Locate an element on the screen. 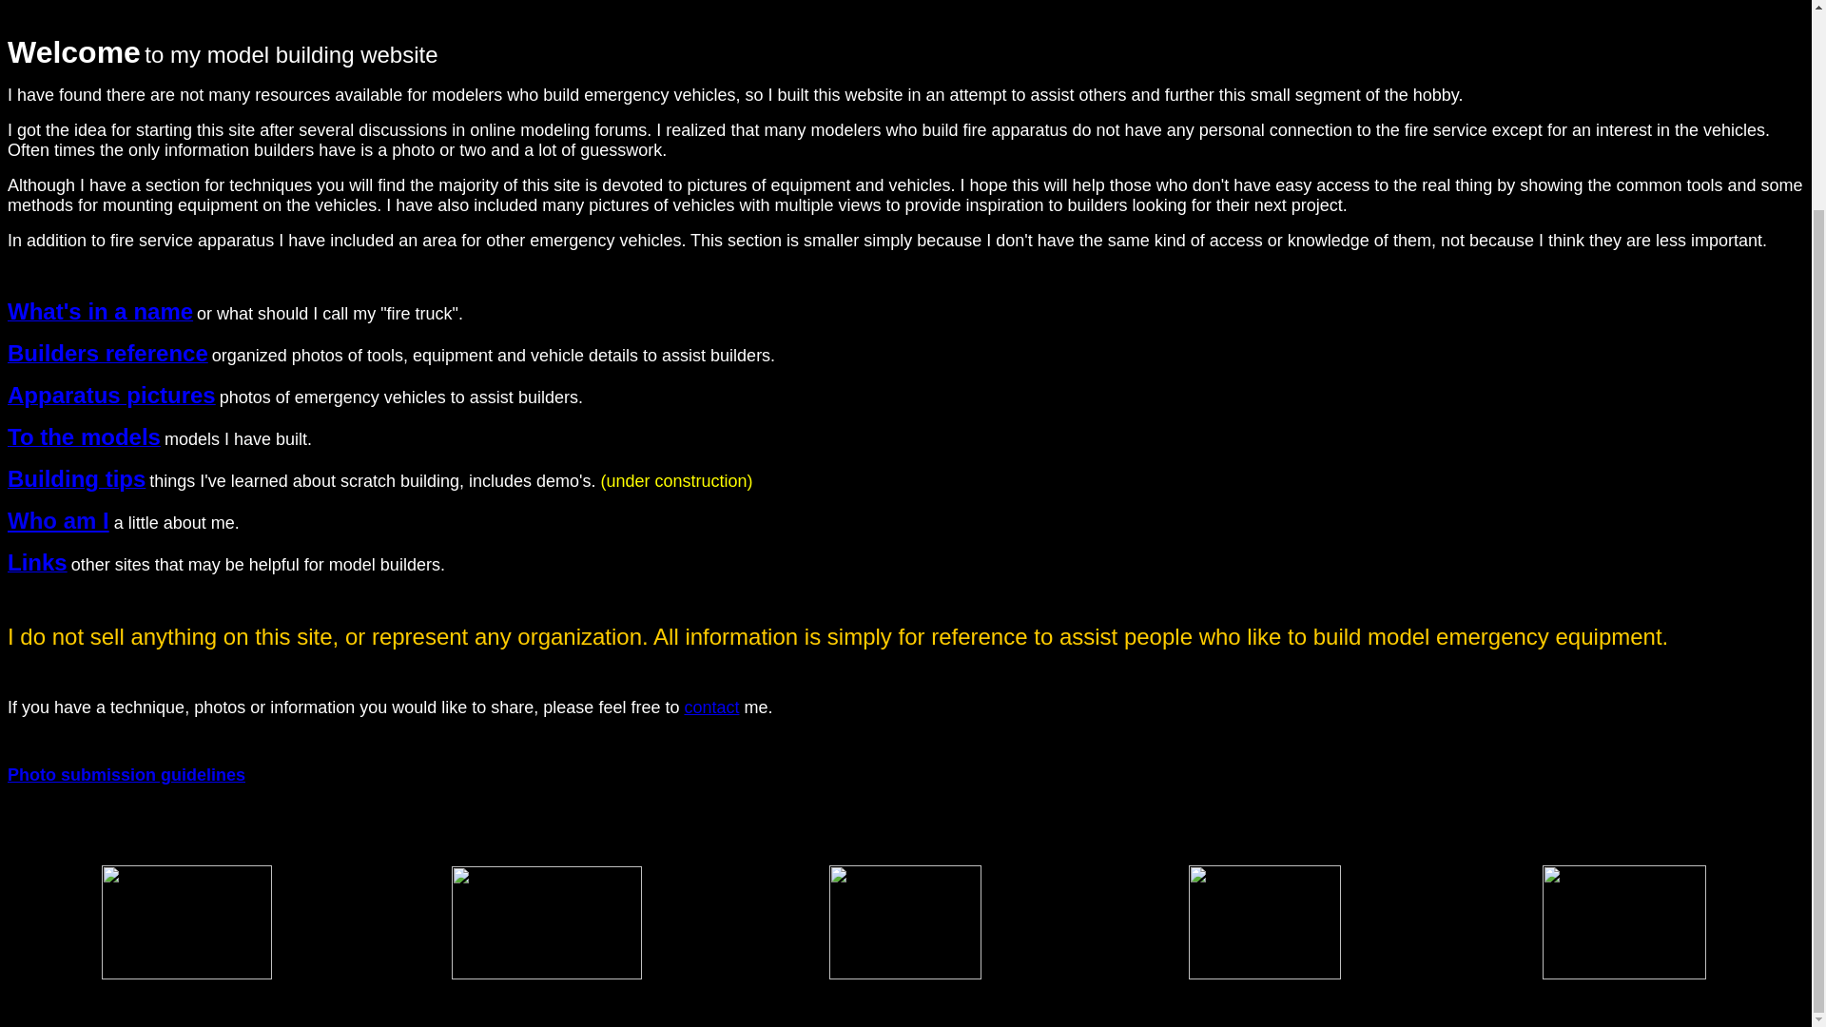 This screenshot has width=1826, height=1027. Building tips is located at coordinates (76, 481).